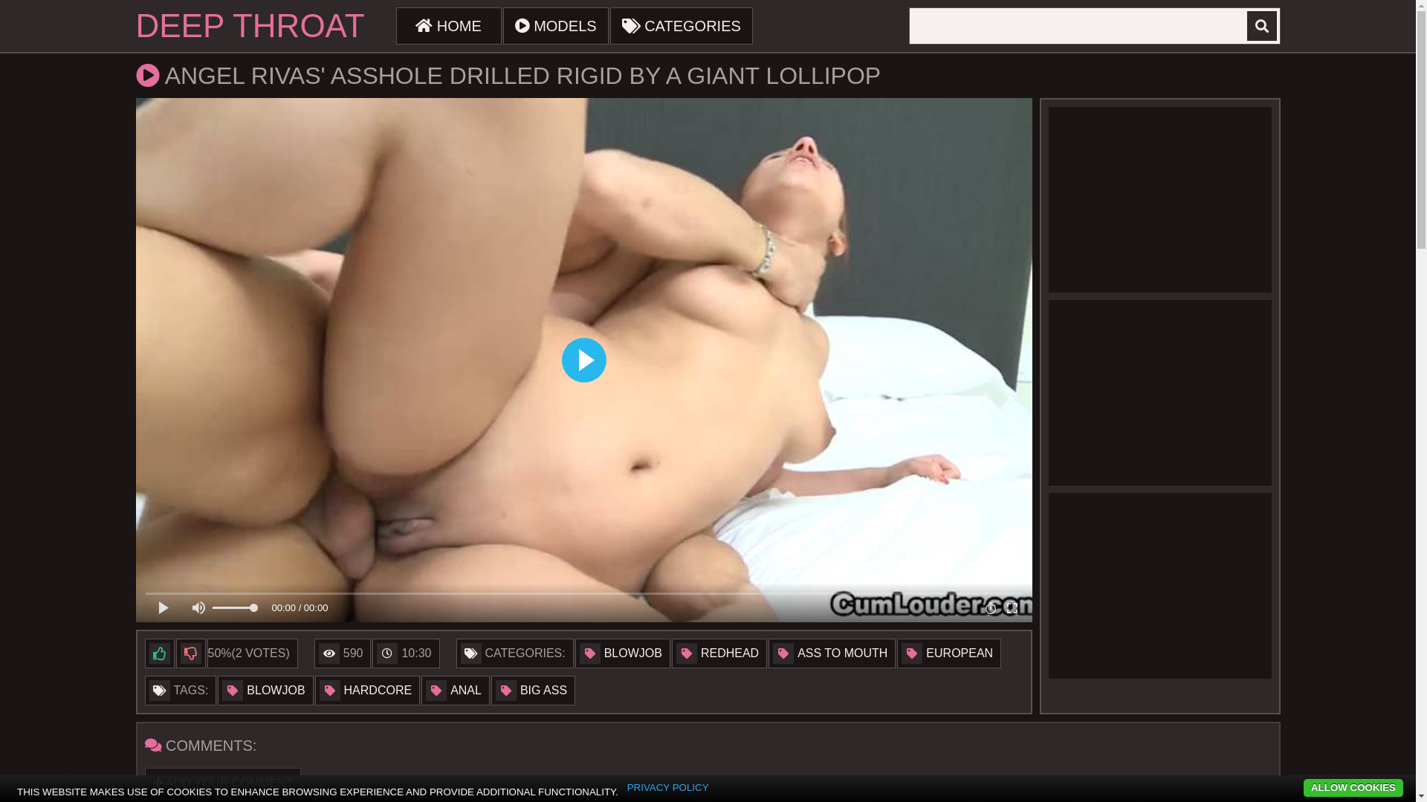  I want to click on REDHEAD, so click(719, 653).